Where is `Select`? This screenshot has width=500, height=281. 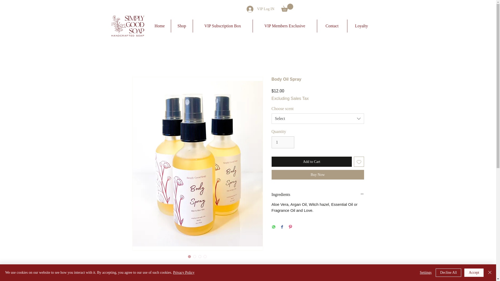
Select is located at coordinates (318, 119).